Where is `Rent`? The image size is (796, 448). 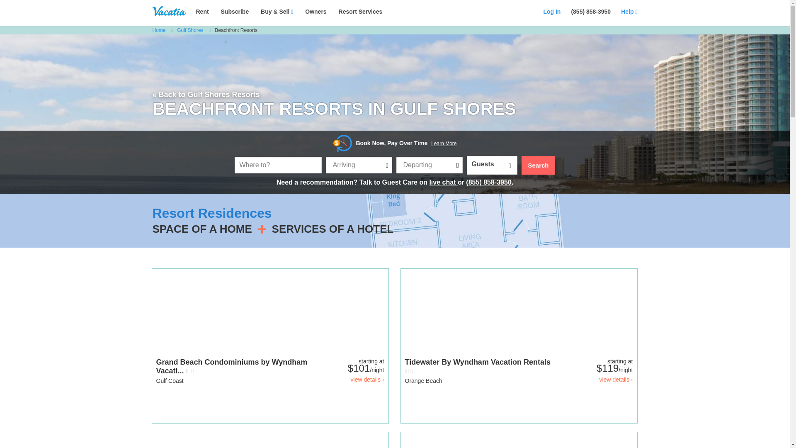 Rent is located at coordinates (202, 12).